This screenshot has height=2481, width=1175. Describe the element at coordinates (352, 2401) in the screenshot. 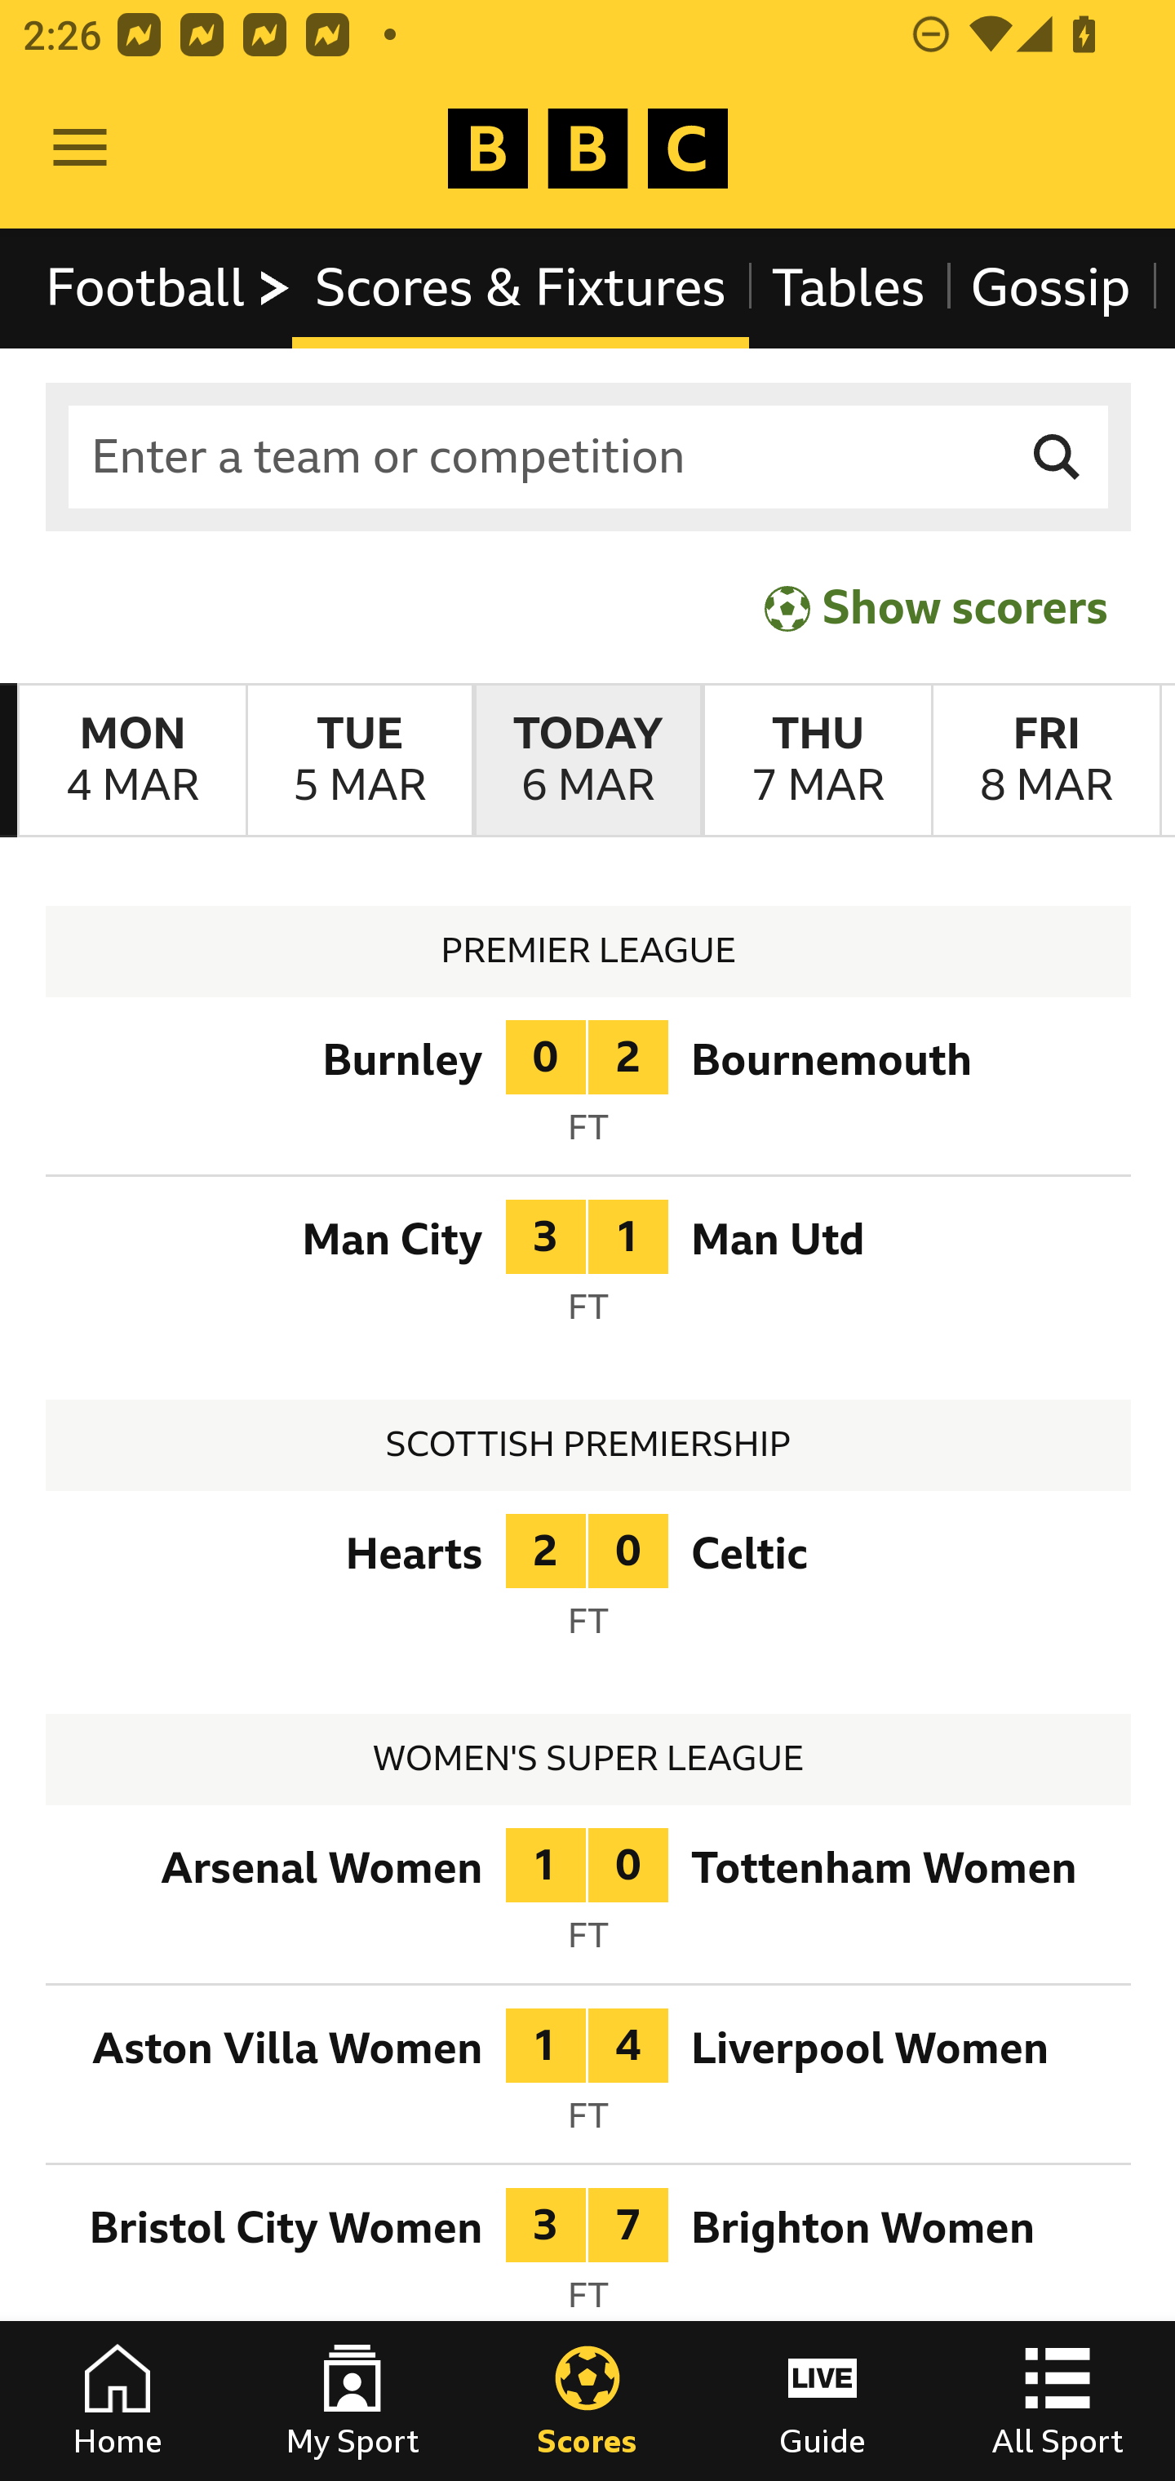

I see `My Sport` at that location.